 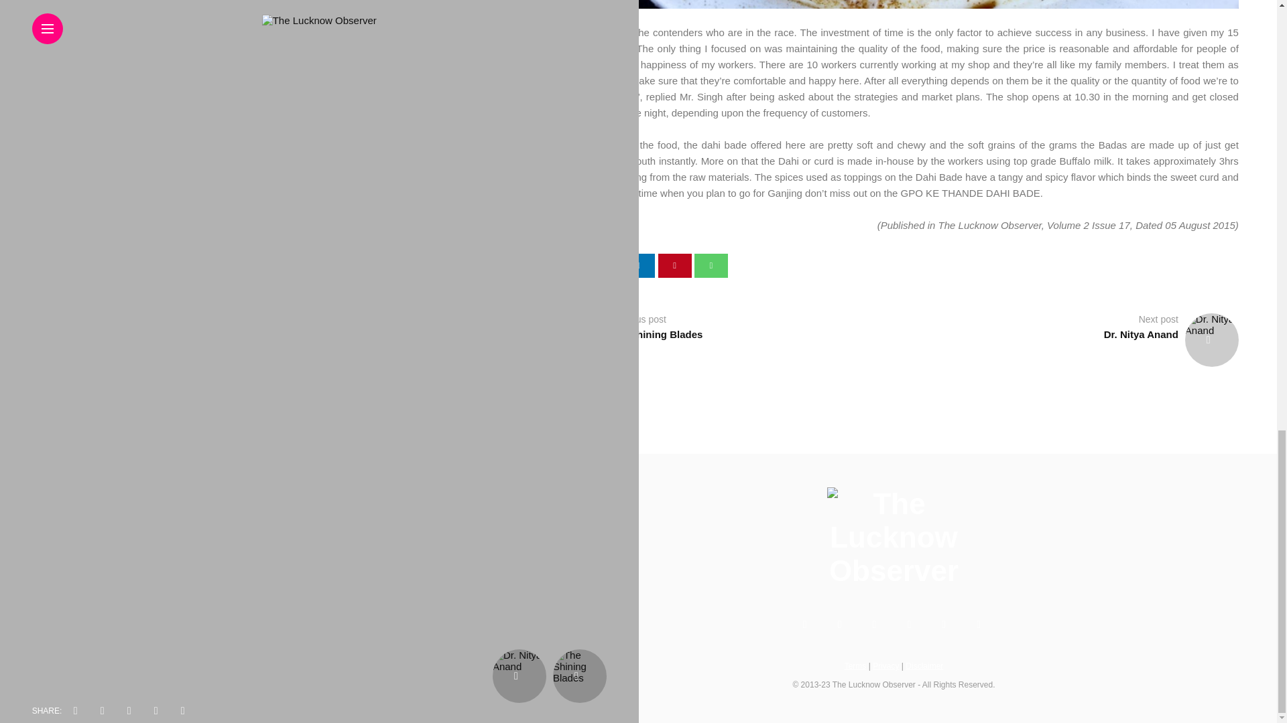 I want to click on twitter, so click(x=602, y=265).